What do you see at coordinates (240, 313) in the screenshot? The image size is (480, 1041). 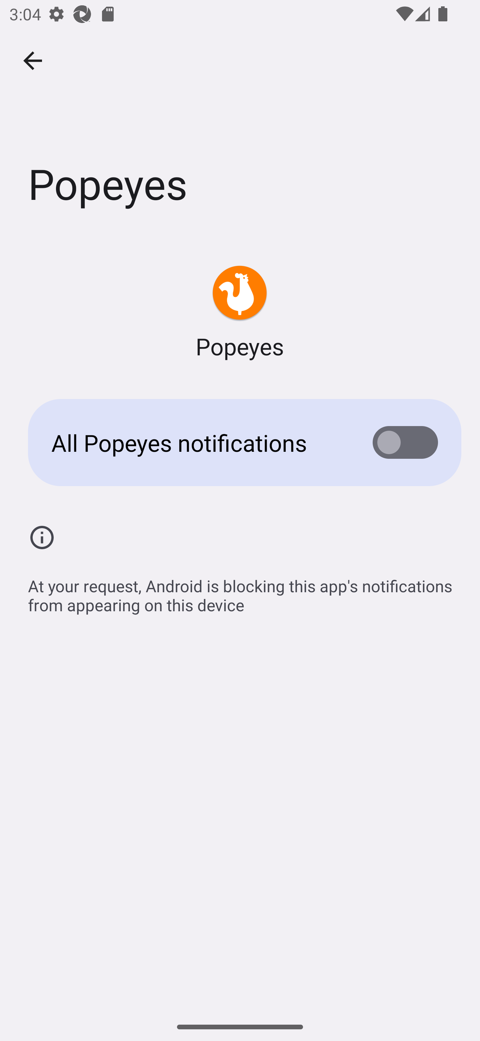 I see `Popeyes` at bounding box center [240, 313].